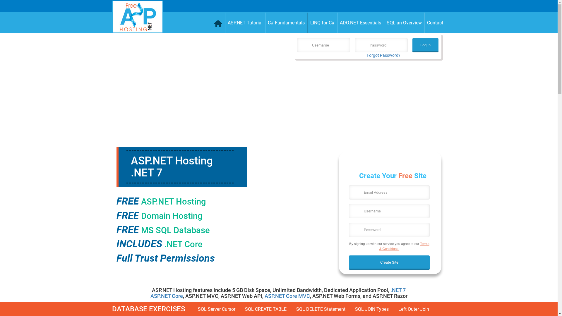 This screenshot has height=316, width=562. I want to click on Contact, so click(435, 23).